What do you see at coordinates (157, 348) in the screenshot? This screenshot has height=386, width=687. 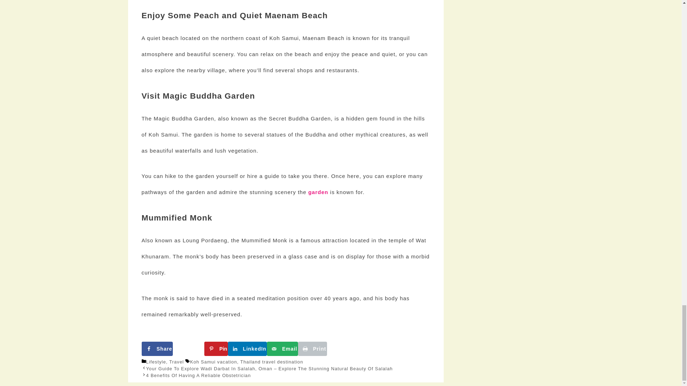 I see `Share on Facebook` at bounding box center [157, 348].